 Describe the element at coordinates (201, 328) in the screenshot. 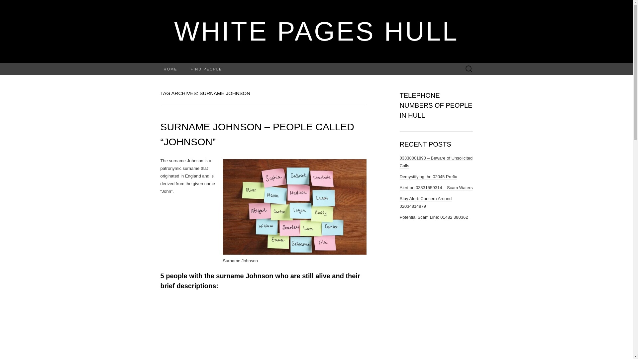

I see `Advertisement` at that location.